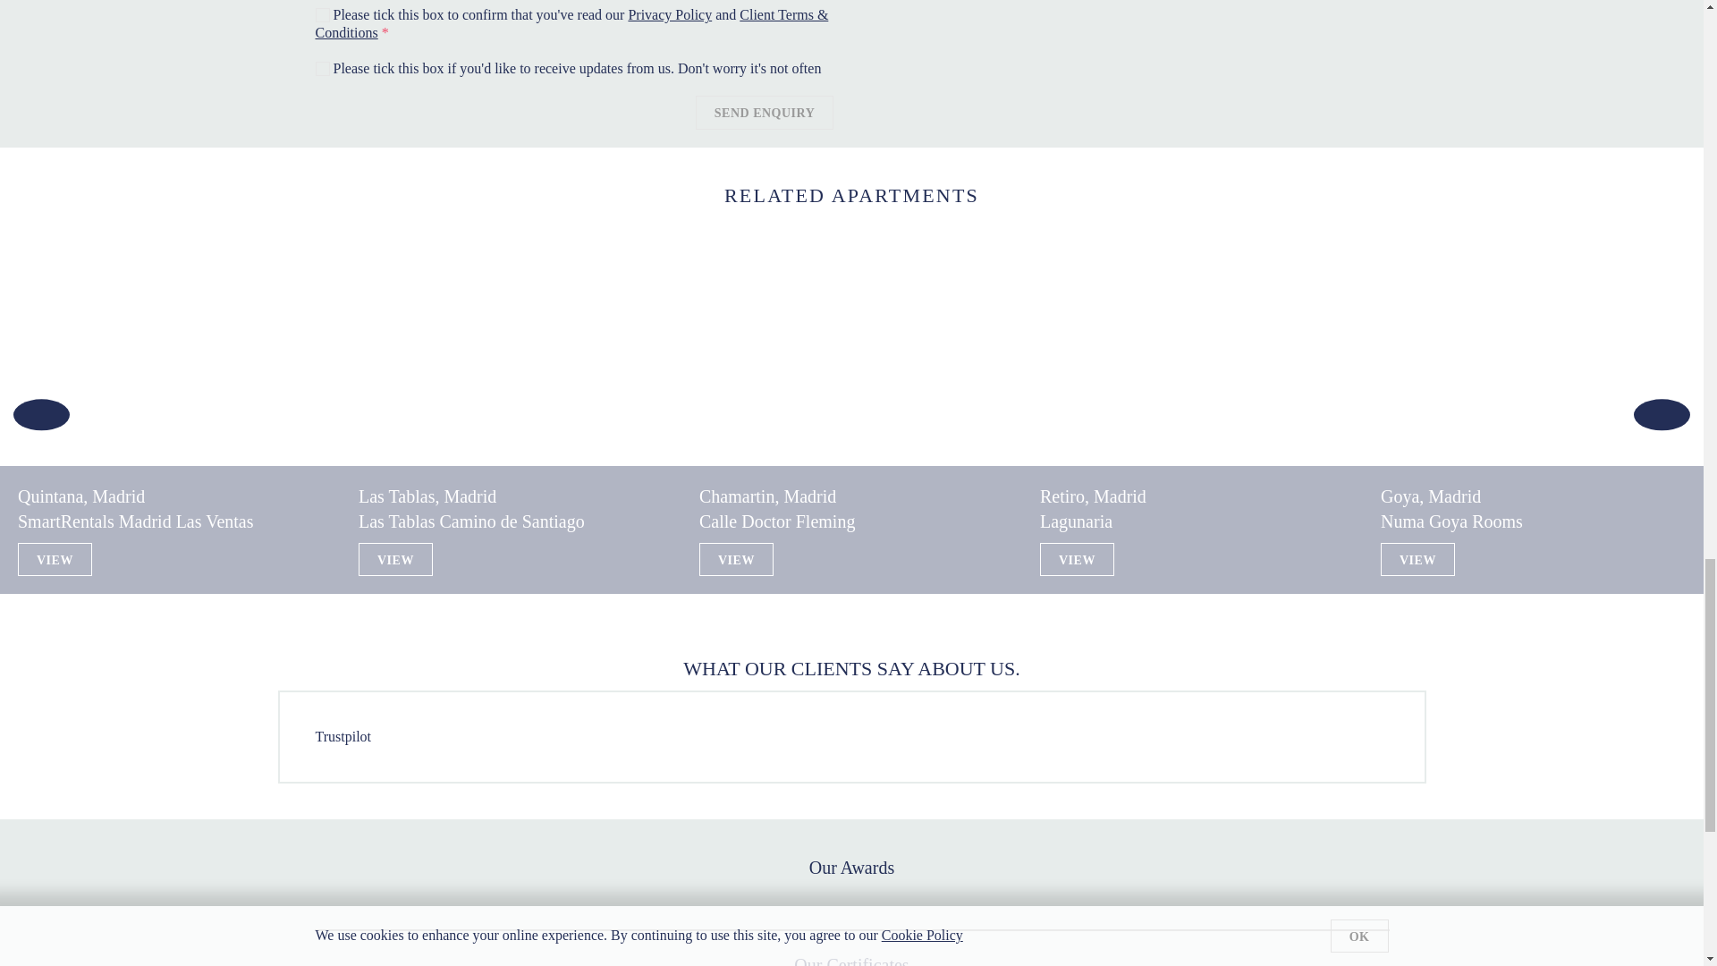 Image resolution: width=1717 pixels, height=966 pixels. Describe the element at coordinates (322, 14) in the screenshot. I see `1` at that location.